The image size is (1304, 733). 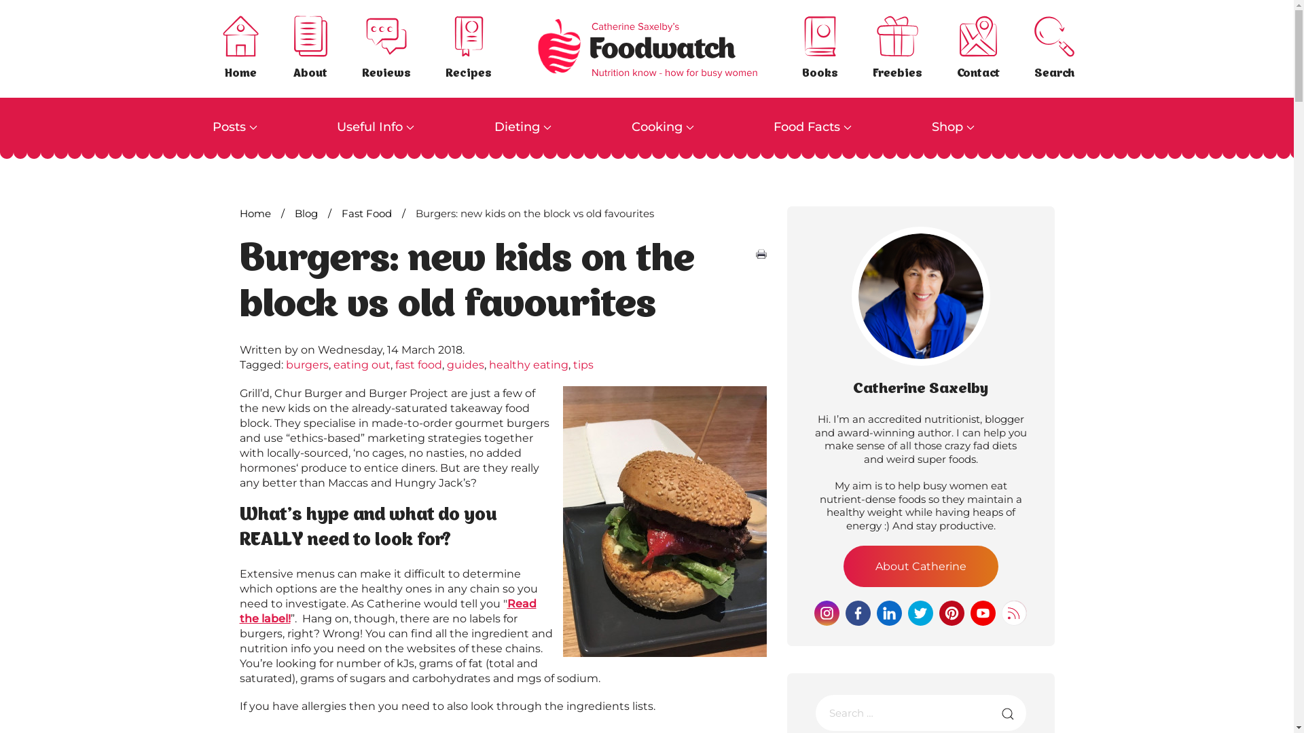 What do you see at coordinates (386, 49) in the screenshot?
I see `Reviews` at bounding box center [386, 49].